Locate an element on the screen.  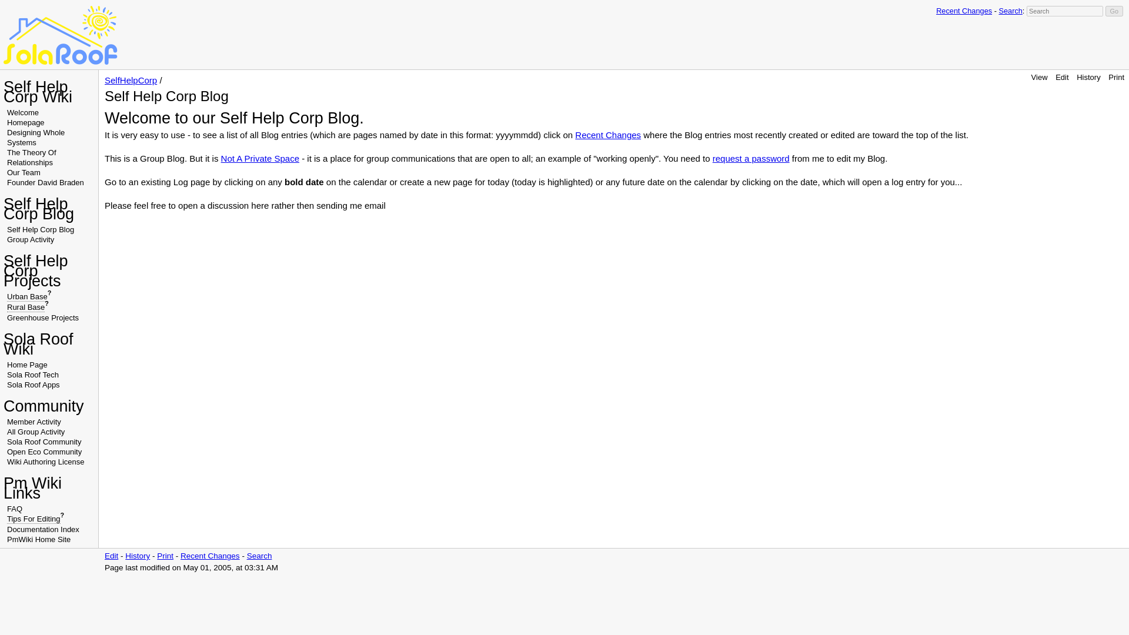
All Group Activity is located at coordinates (35, 432).